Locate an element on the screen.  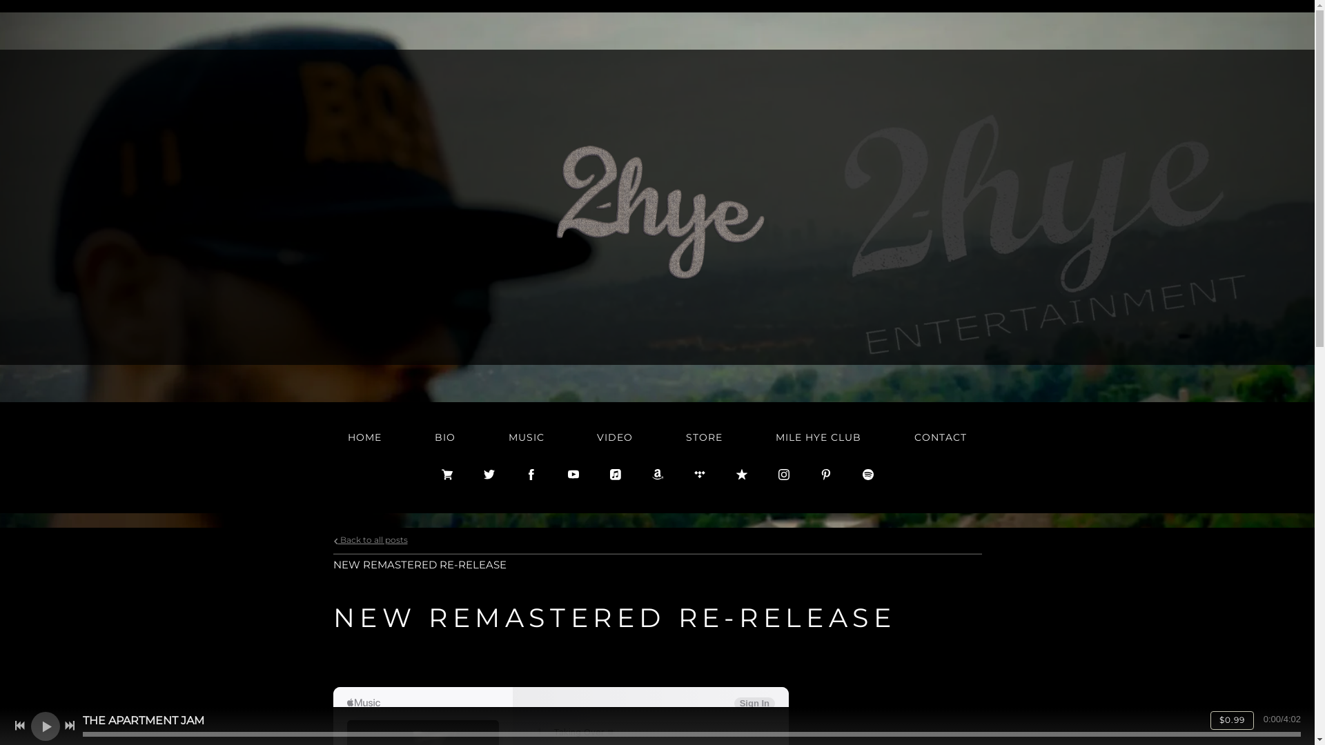
https://tidal.com/browse/artist/6037237 is located at coordinates (700, 475).